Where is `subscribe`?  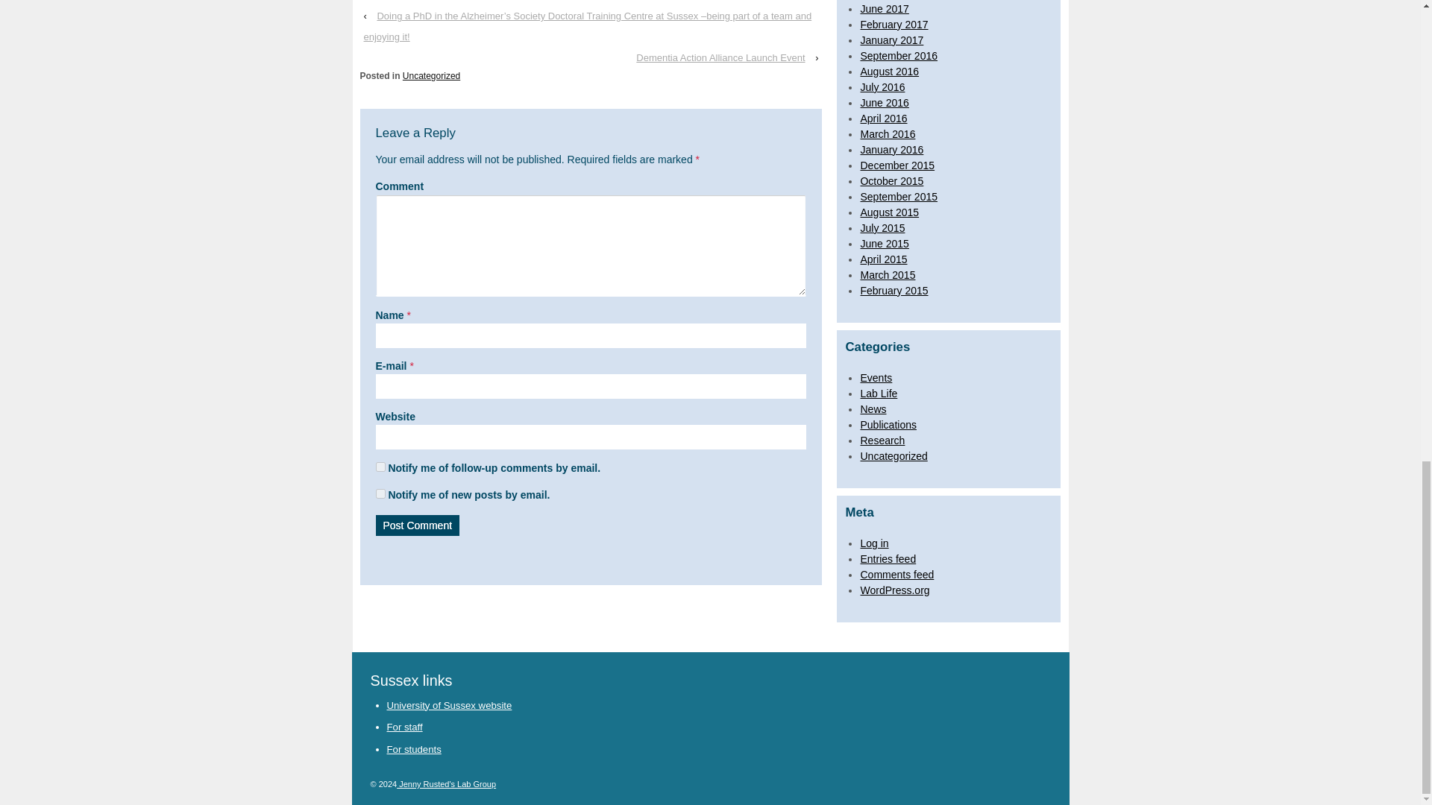
subscribe is located at coordinates (380, 467).